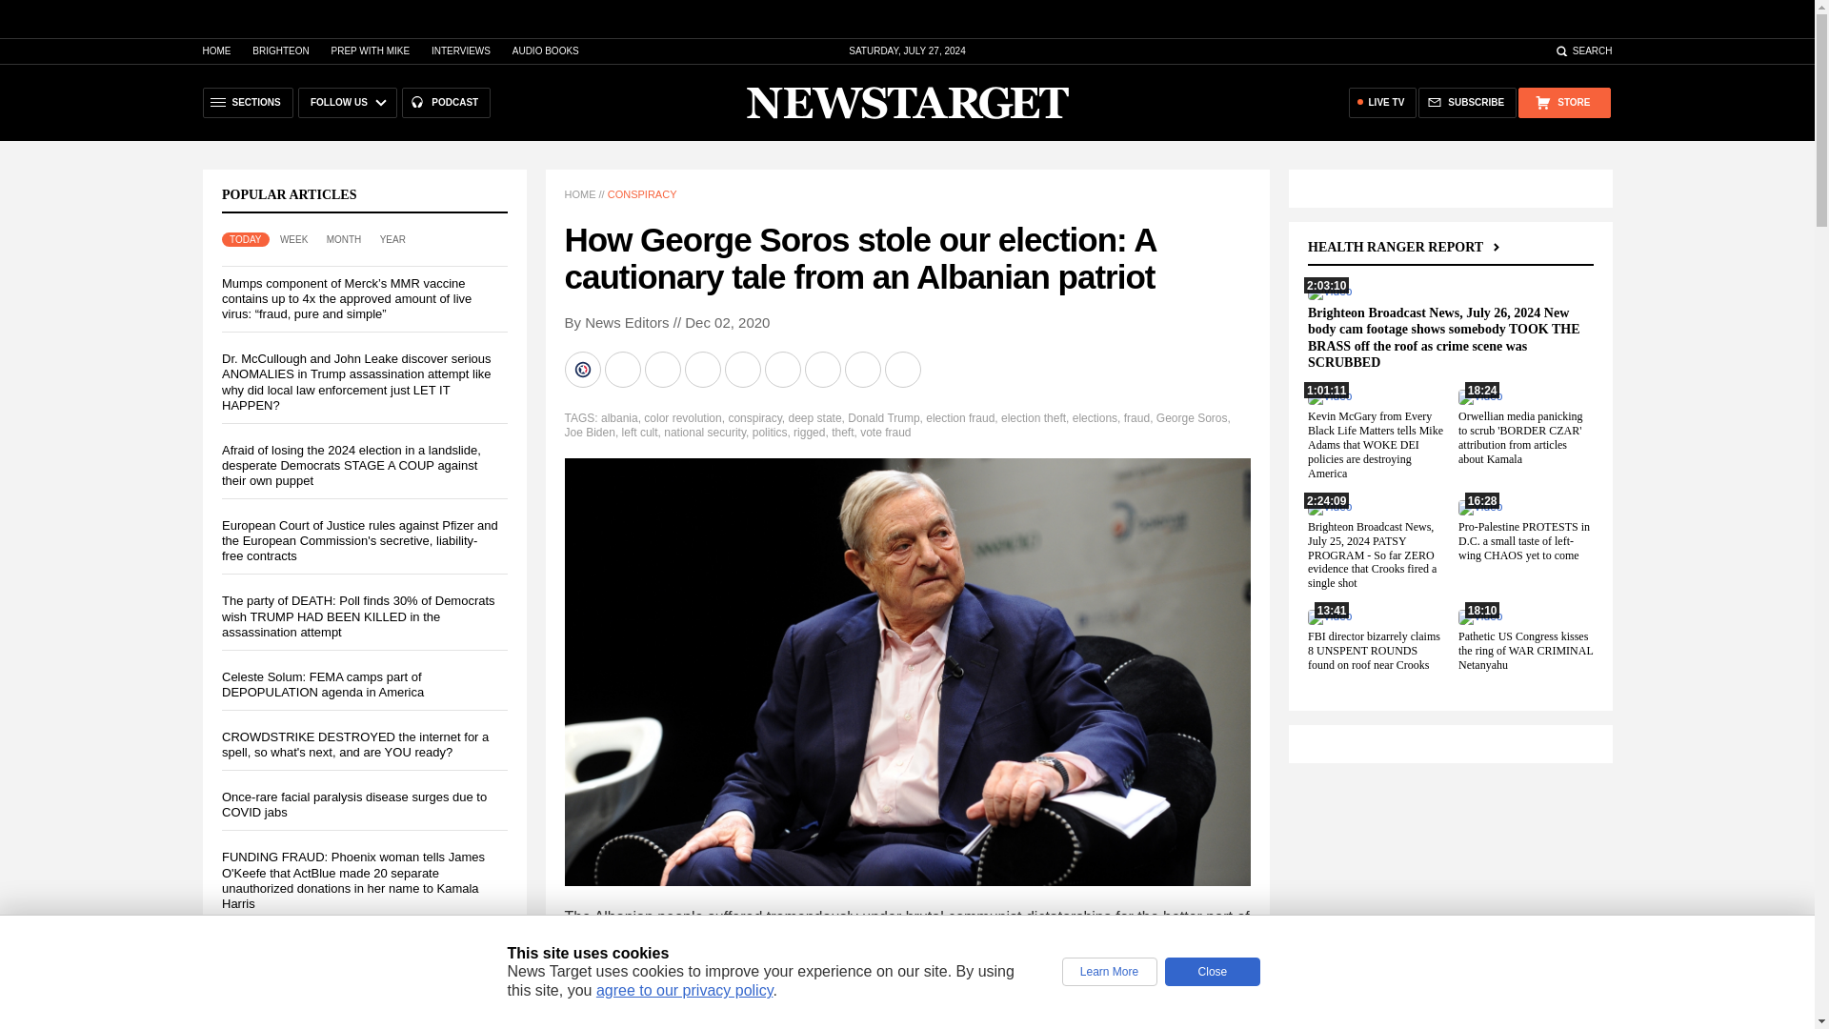  Describe the element at coordinates (446, 103) in the screenshot. I see `PODCAST` at that location.